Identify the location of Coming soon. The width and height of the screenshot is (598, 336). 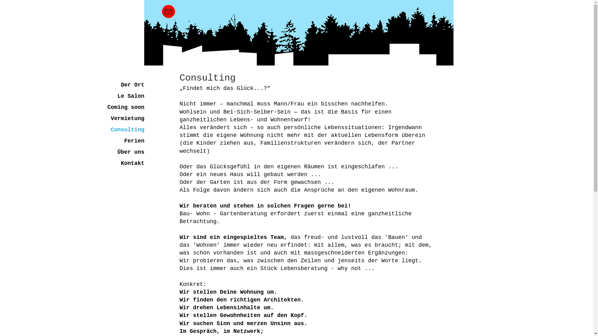
(118, 107).